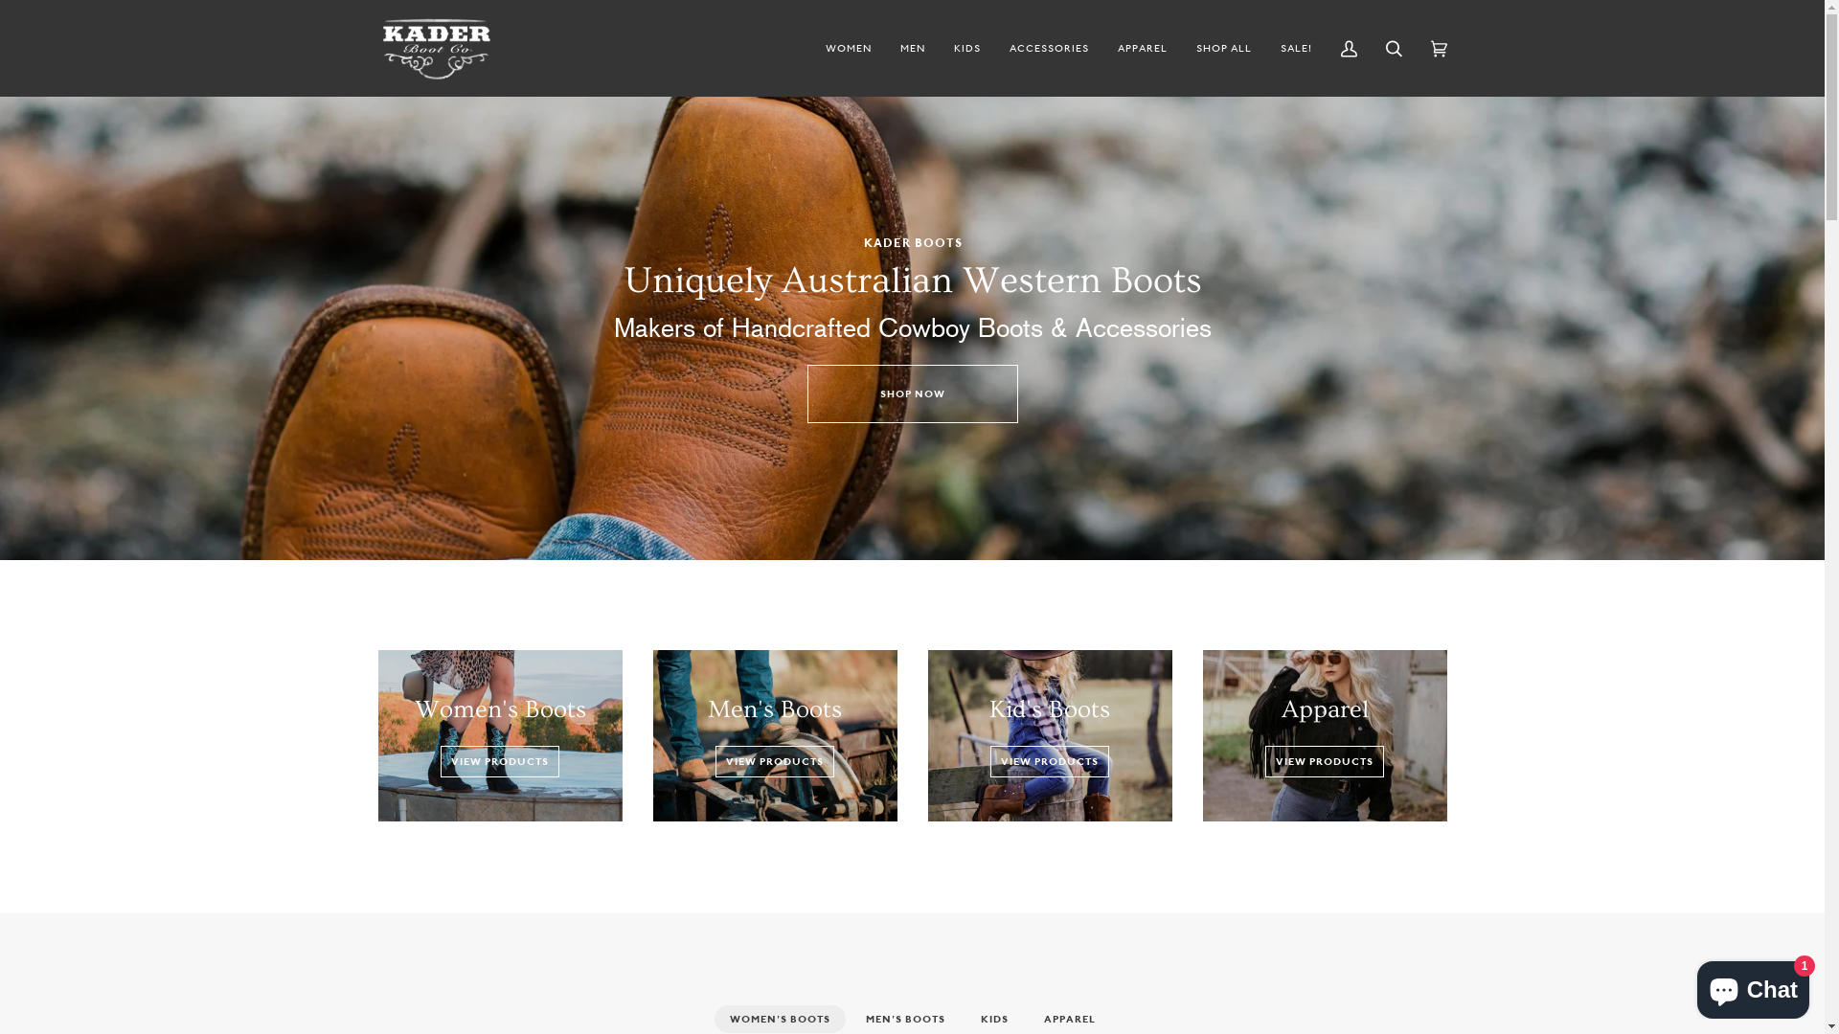 This screenshot has height=1034, width=1839. Describe the element at coordinates (1143, 48) in the screenshot. I see `APPAREL` at that location.